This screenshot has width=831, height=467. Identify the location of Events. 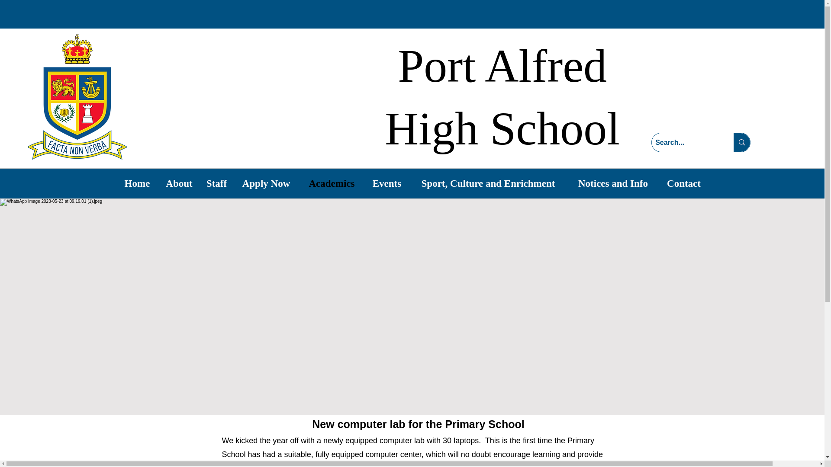
(387, 183).